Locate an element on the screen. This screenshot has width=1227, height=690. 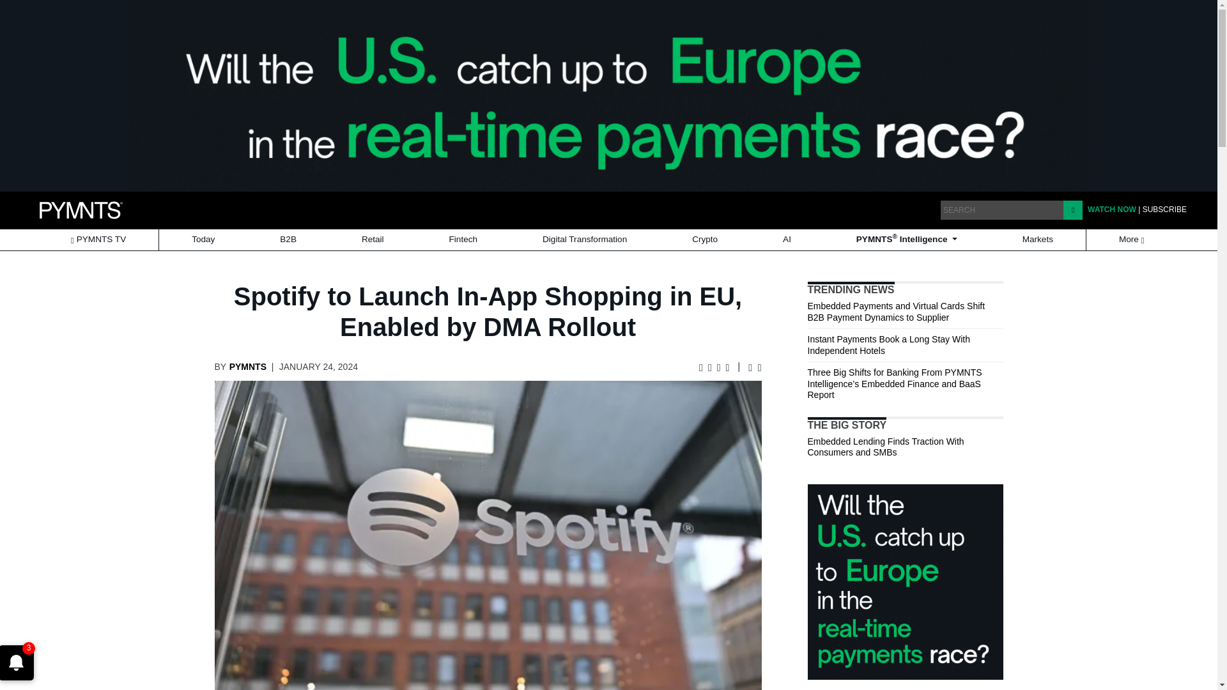
SUBSCRIBE is located at coordinates (1164, 209).